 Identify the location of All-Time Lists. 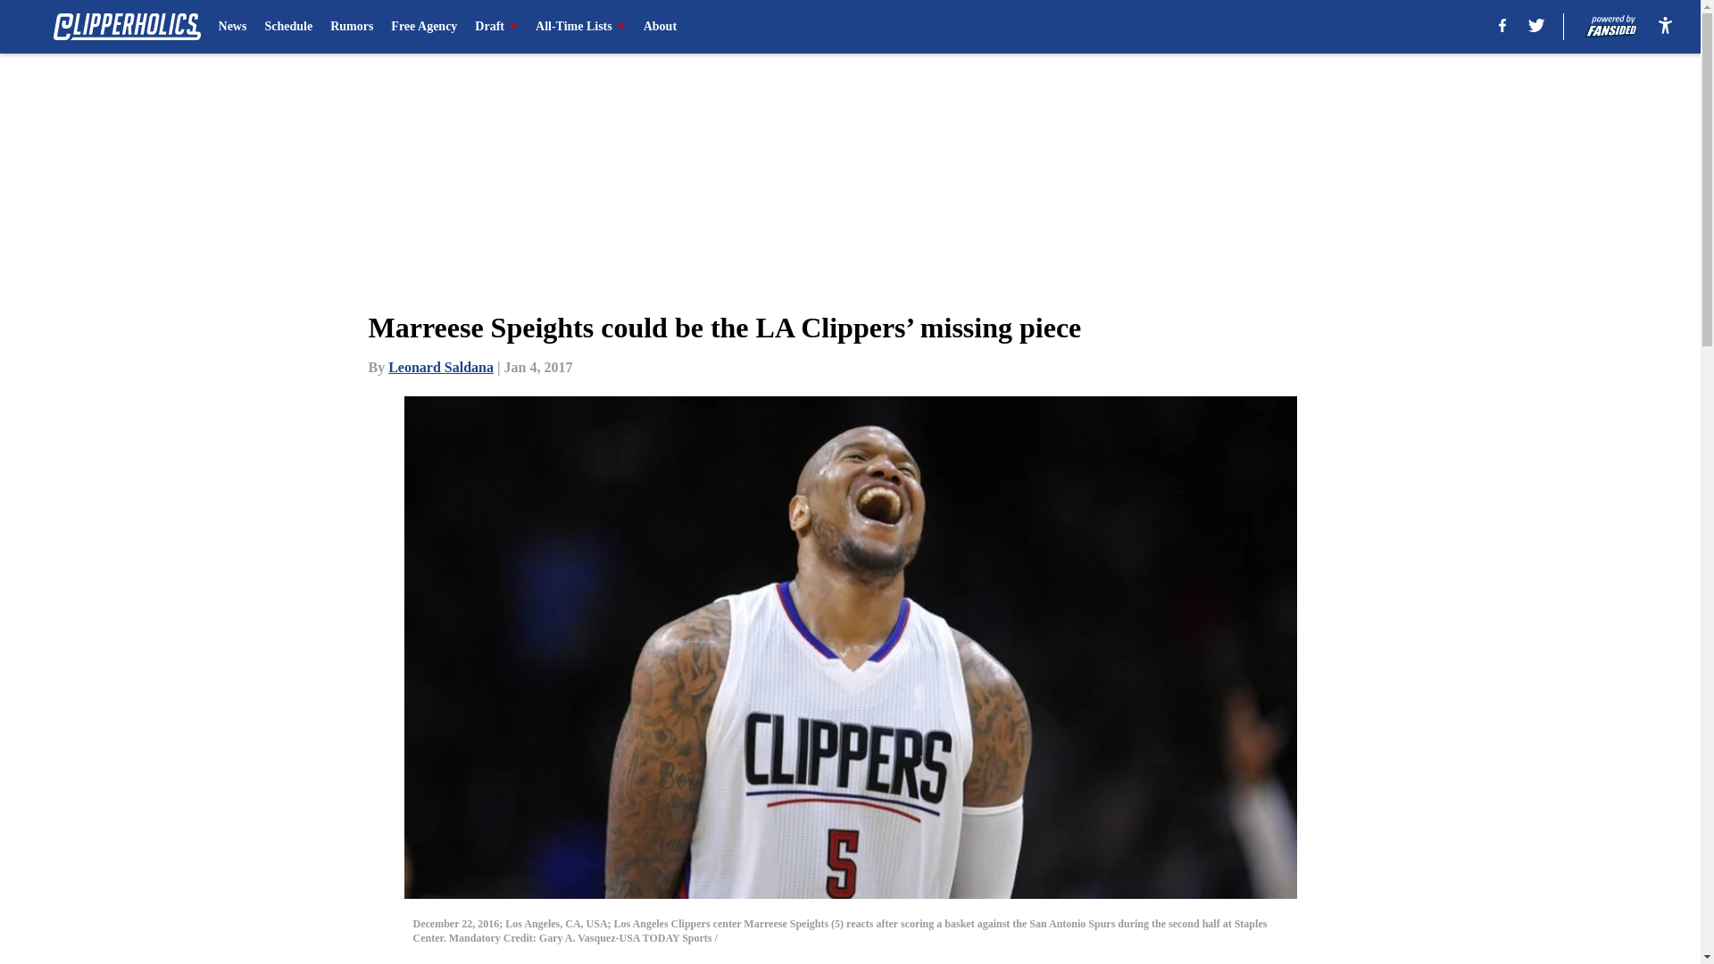
(580, 27).